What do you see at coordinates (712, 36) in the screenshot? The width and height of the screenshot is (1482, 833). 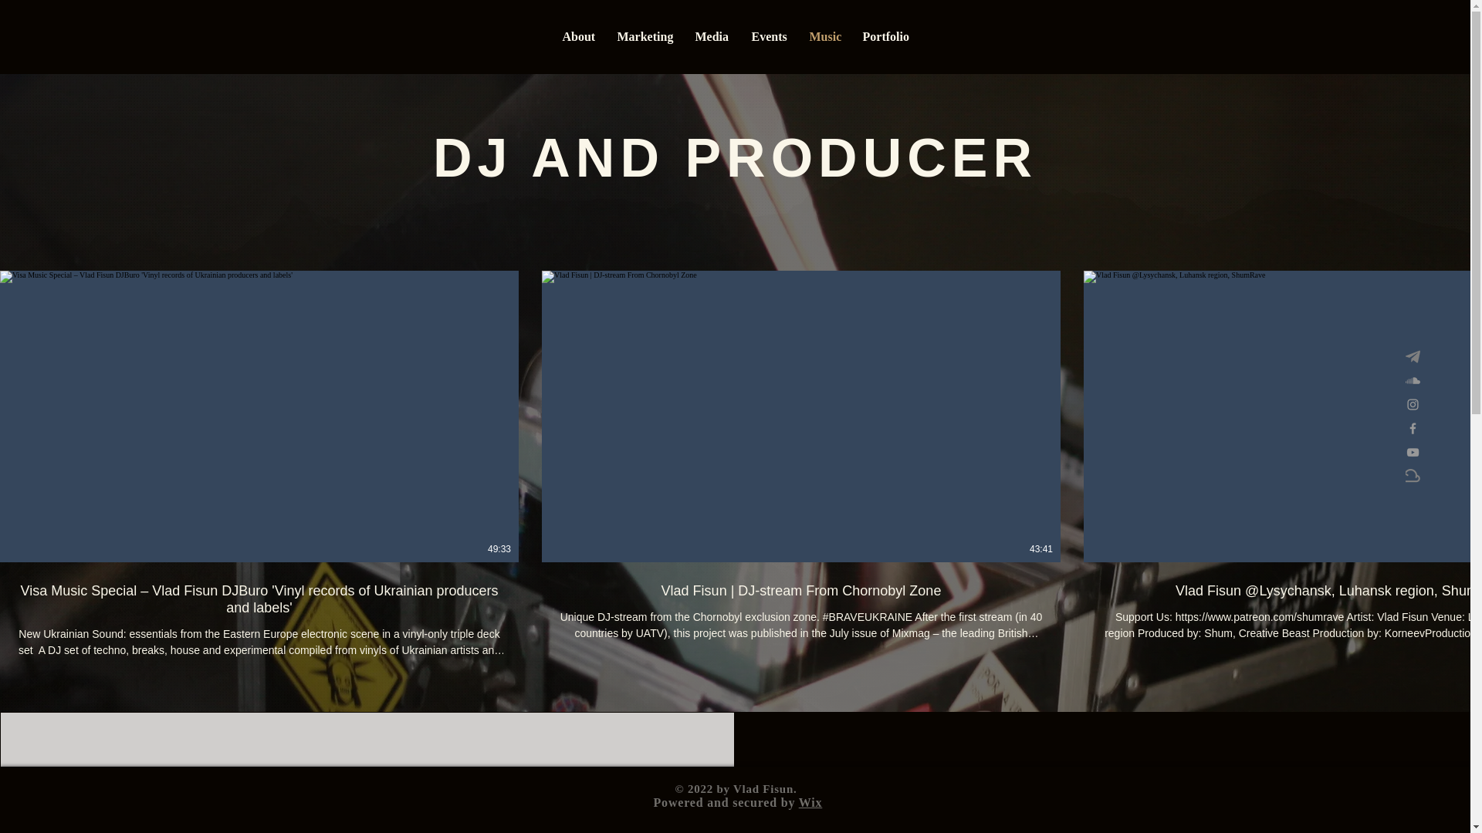 I see `Media` at bounding box center [712, 36].